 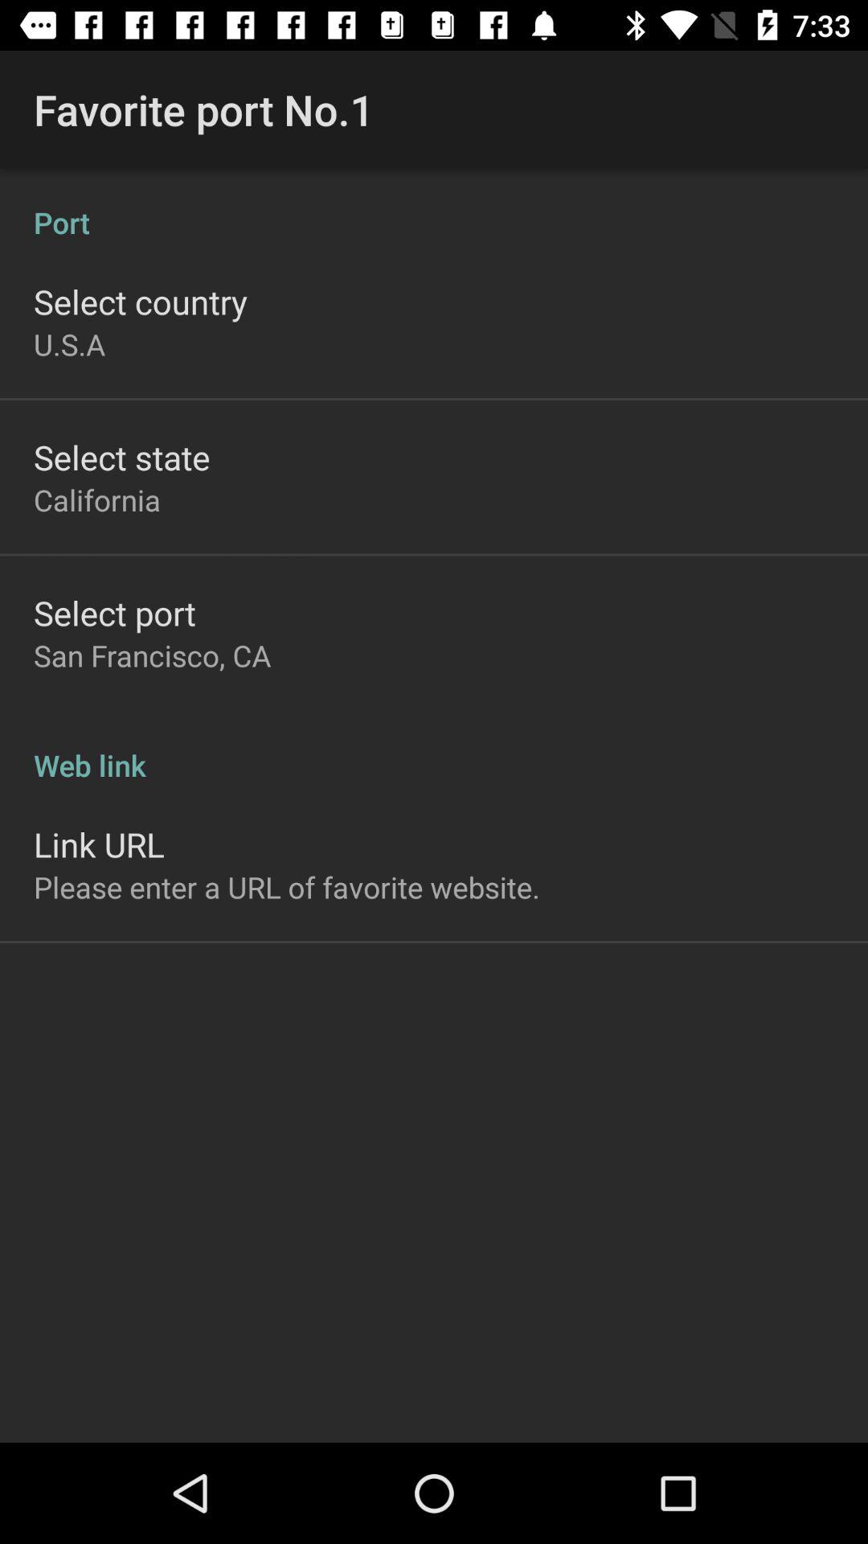 What do you see at coordinates (141, 301) in the screenshot?
I see `press app above u.s.a item` at bounding box center [141, 301].